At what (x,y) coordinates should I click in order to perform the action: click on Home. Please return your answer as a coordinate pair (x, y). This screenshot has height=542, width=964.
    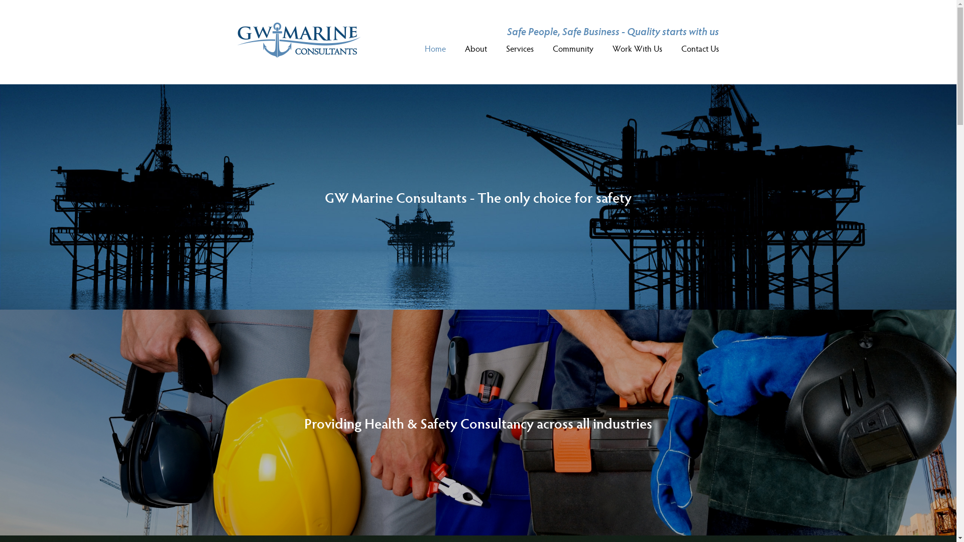
    Looking at the image, I should click on (438, 48).